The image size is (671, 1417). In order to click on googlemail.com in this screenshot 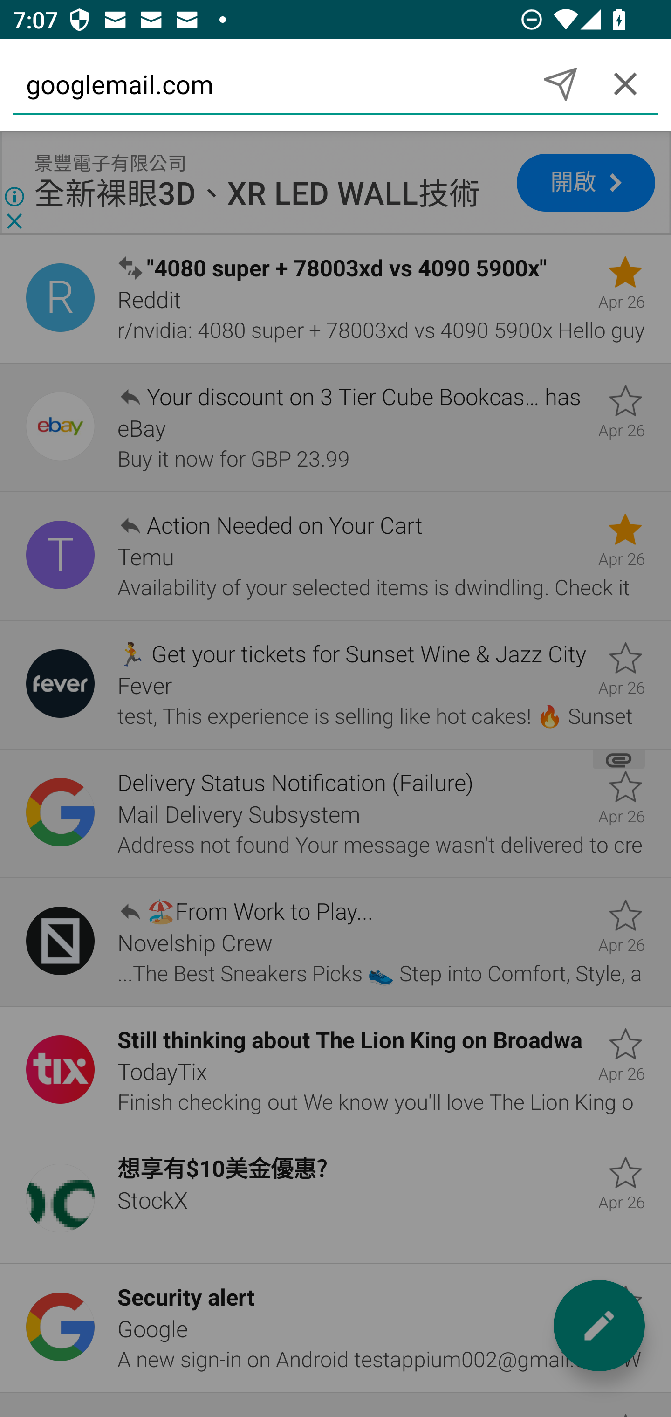, I will do `click(270, 83)`.